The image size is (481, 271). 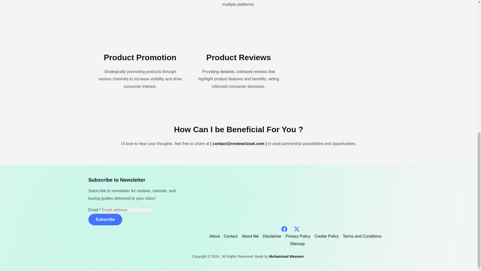 I want to click on Subscribe, so click(x=105, y=219).